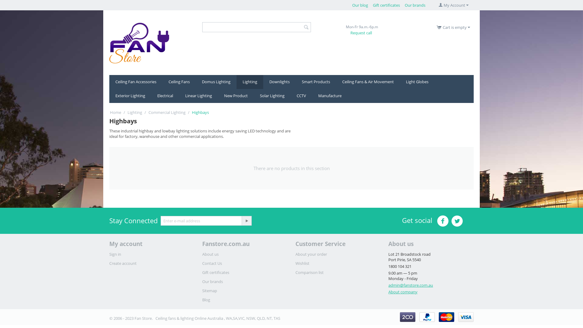 The height and width of the screenshot is (328, 583). What do you see at coordinates (250, 82) in the screenshot?
I see `Lighting` at bounding box center [250, 82].